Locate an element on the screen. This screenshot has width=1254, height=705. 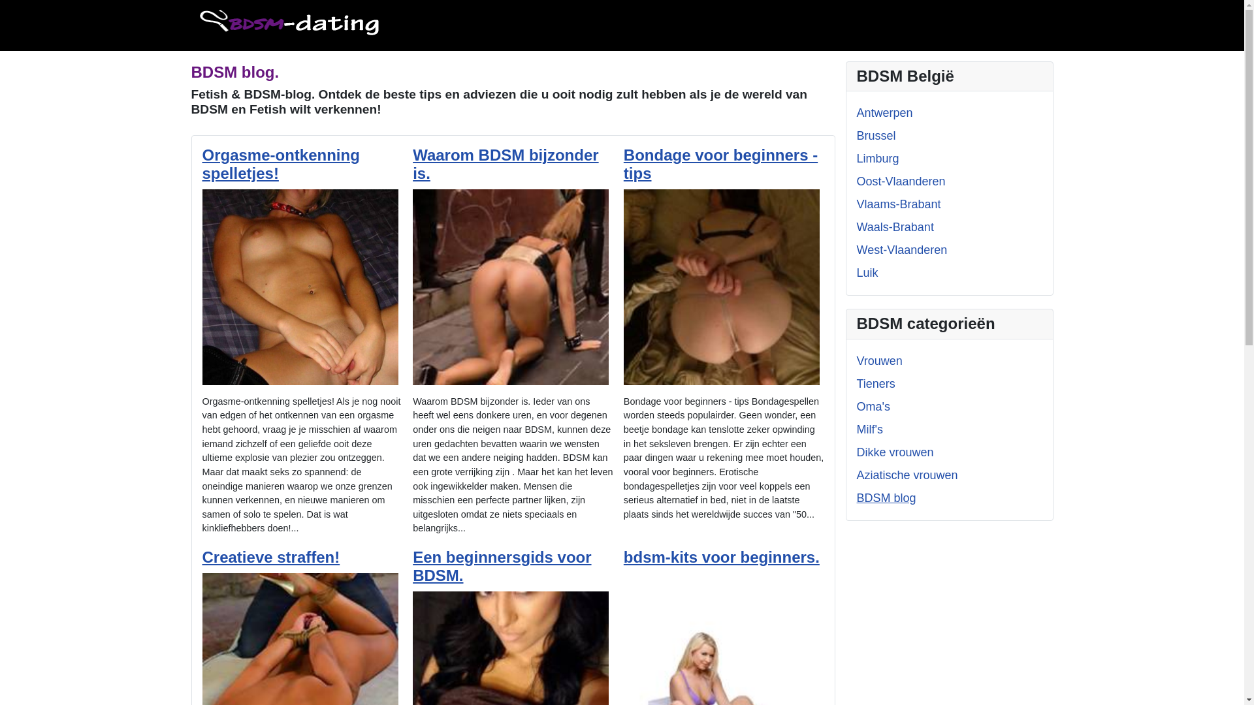
Orgasme-ontkenning spelletjes! is located at coordinates (281, 164).